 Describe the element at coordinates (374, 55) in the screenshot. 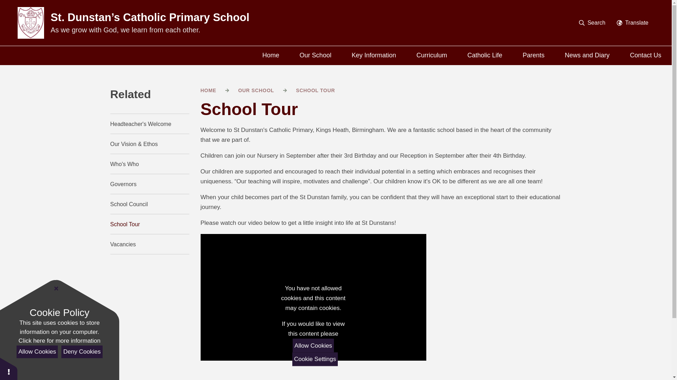

I see `Key Information` at that location.